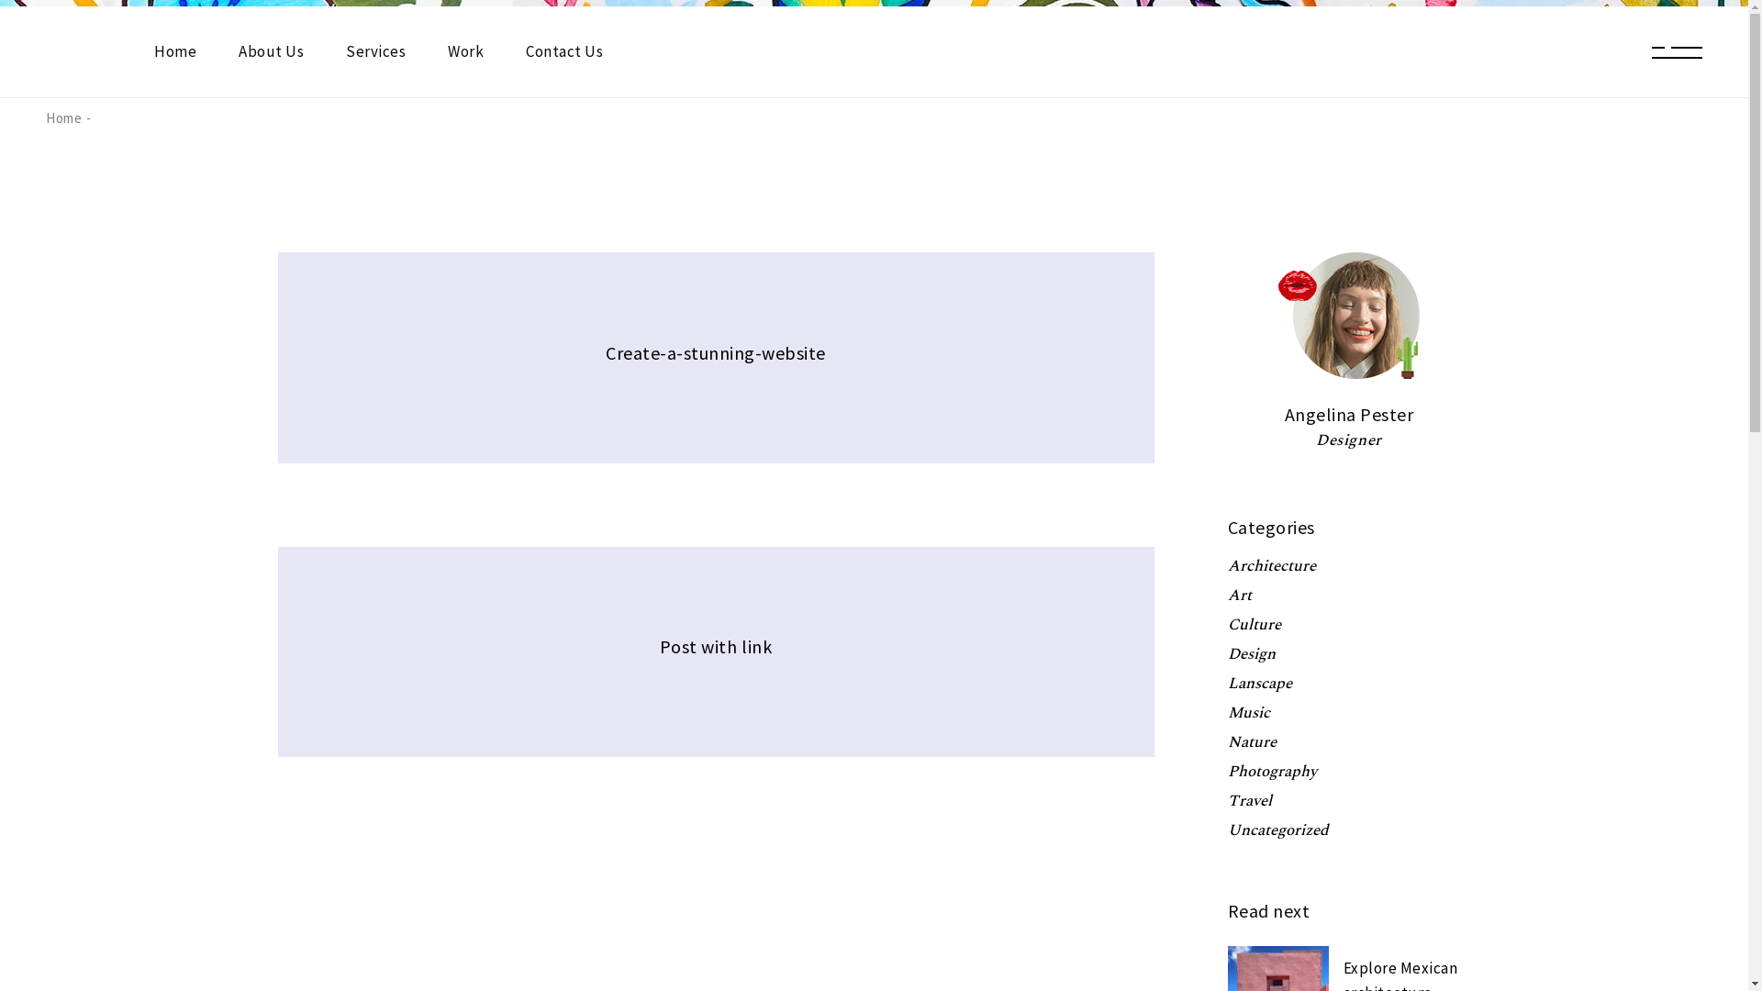 The height and width of the screenshot is (991, 1762). What do you see at coordinates (797, 658) in the screenshot?
I see `About Us` at bounding box center [797, 658].